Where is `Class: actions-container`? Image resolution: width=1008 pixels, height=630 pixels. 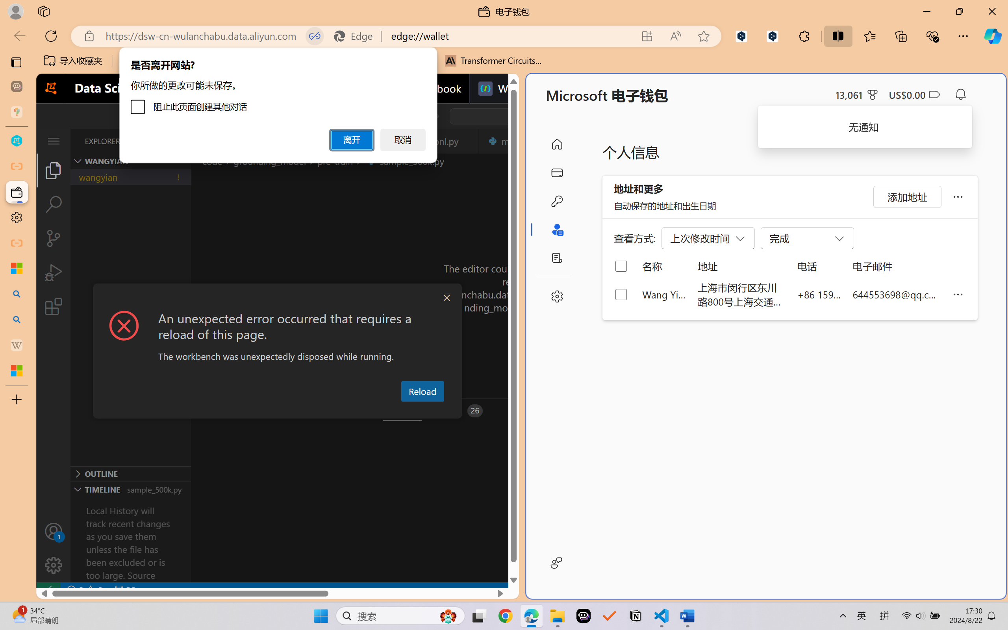
Class: actions-container is located at coordinates (277, 298).